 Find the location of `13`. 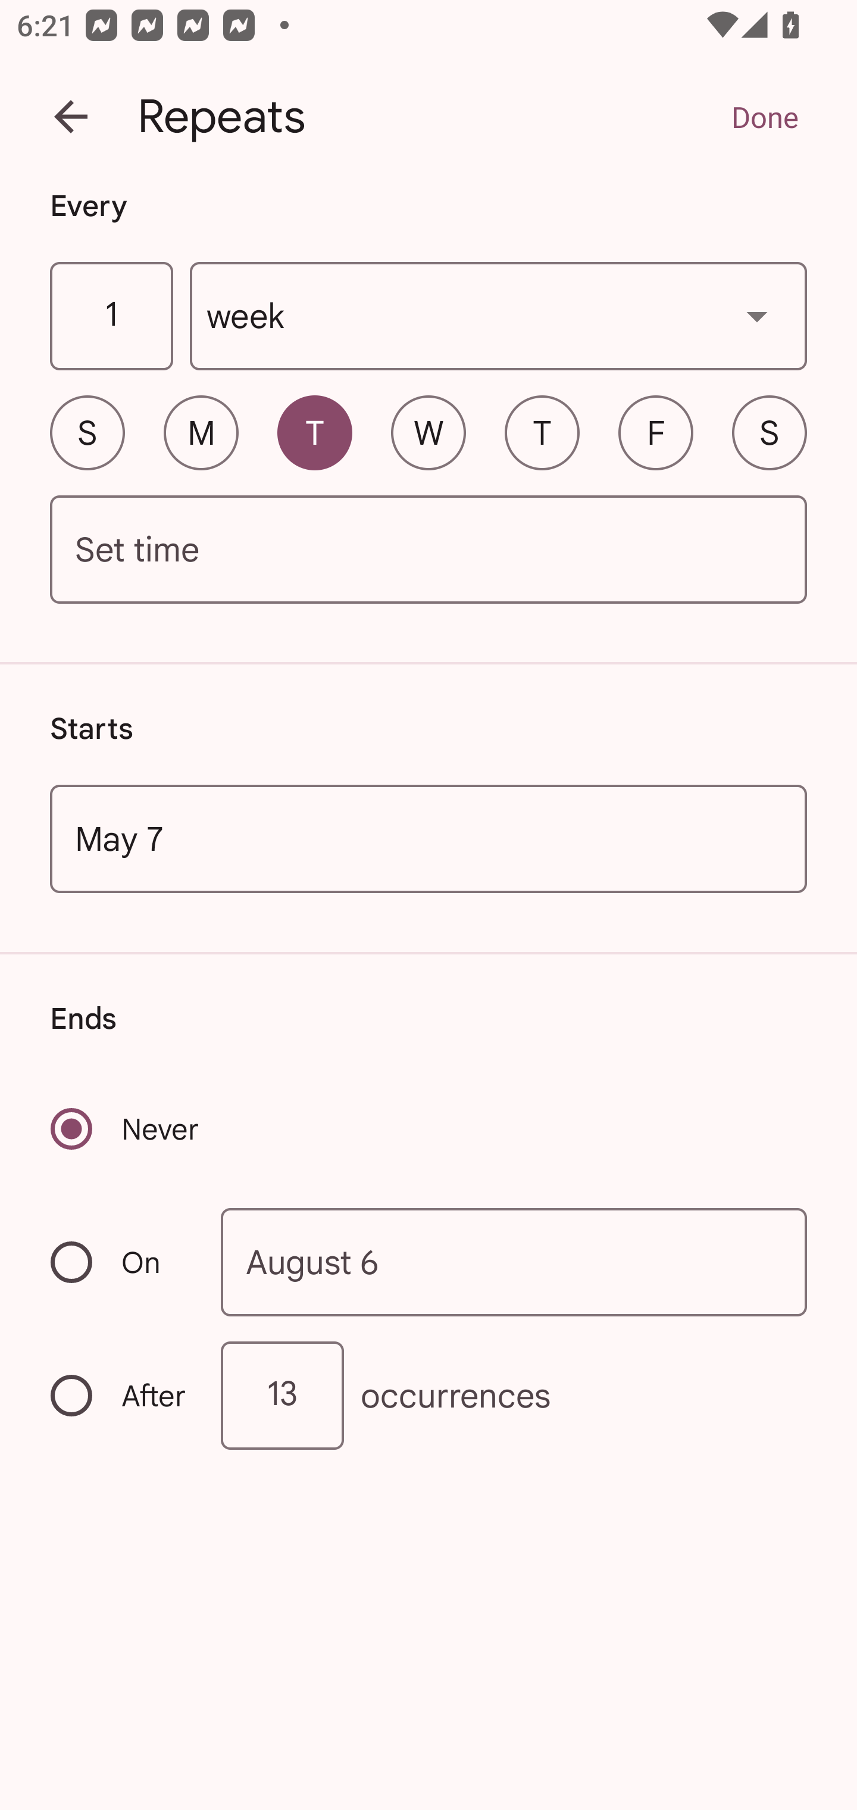

13 is located at coordinates (282, 1396).